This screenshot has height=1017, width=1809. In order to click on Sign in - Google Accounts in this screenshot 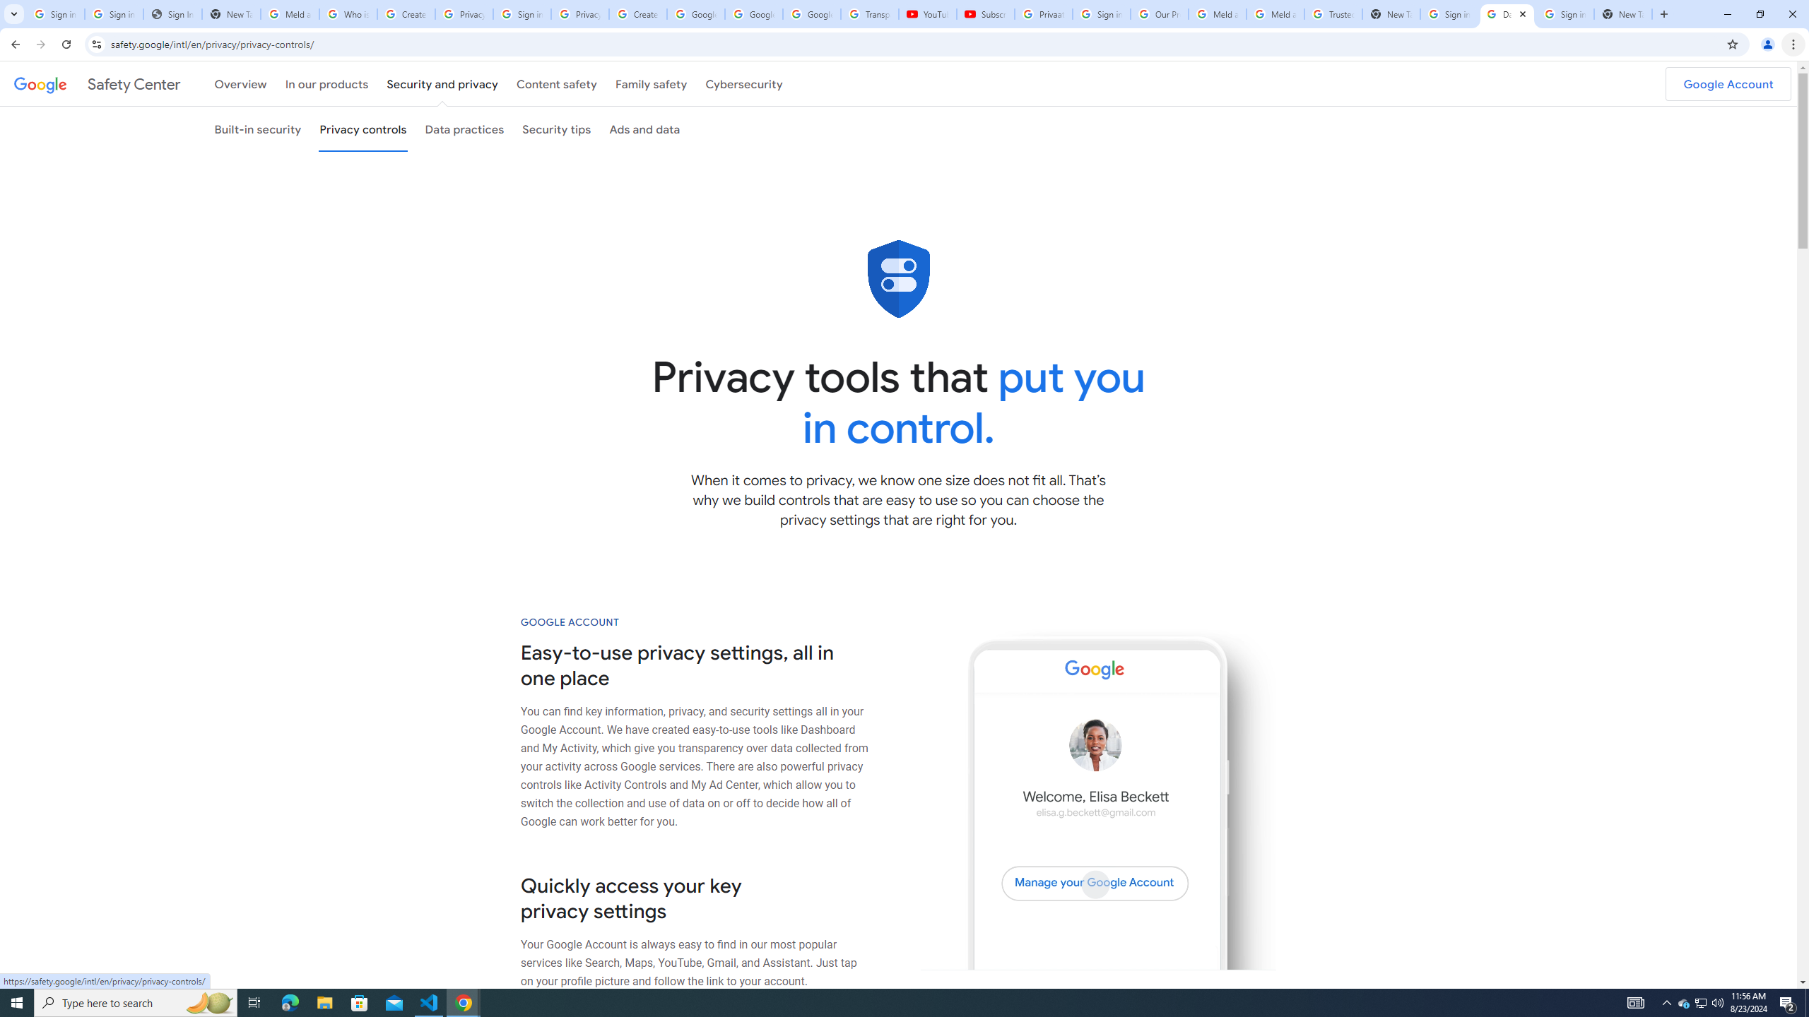, I will do `click(522, 14)`.